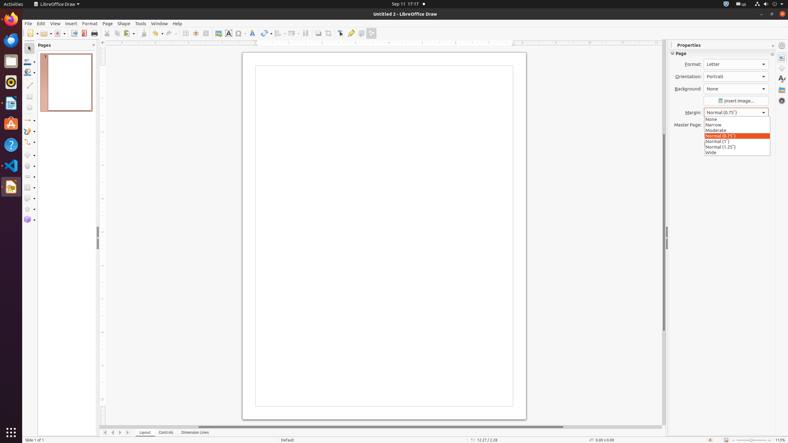 The width and height of the screenshot is (788, 443). What do you see at coordinates (341, 33) in the screenshot?
I see `Edit Points` at bounding box center [341, 33].